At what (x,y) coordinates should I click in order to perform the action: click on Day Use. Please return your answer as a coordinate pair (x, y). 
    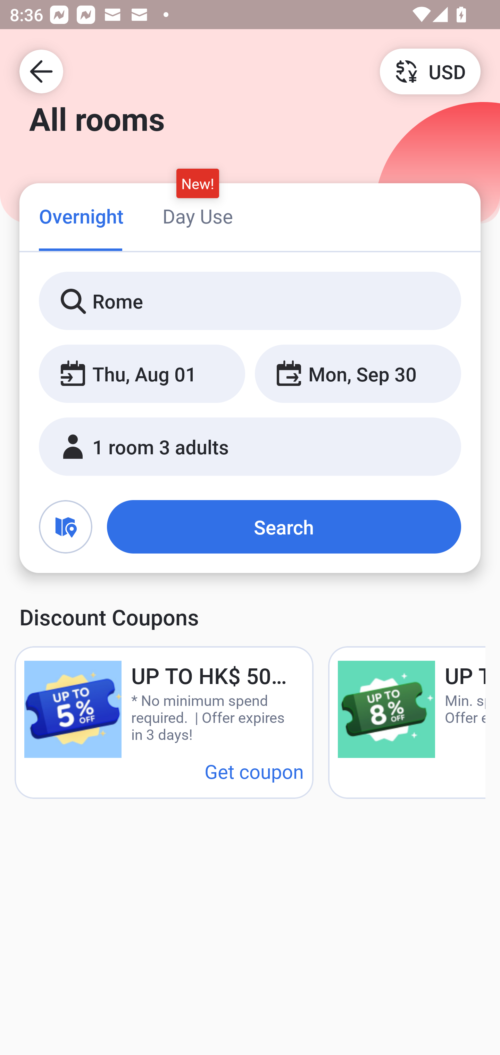
    Looking at the image, I should click on (198, 216).